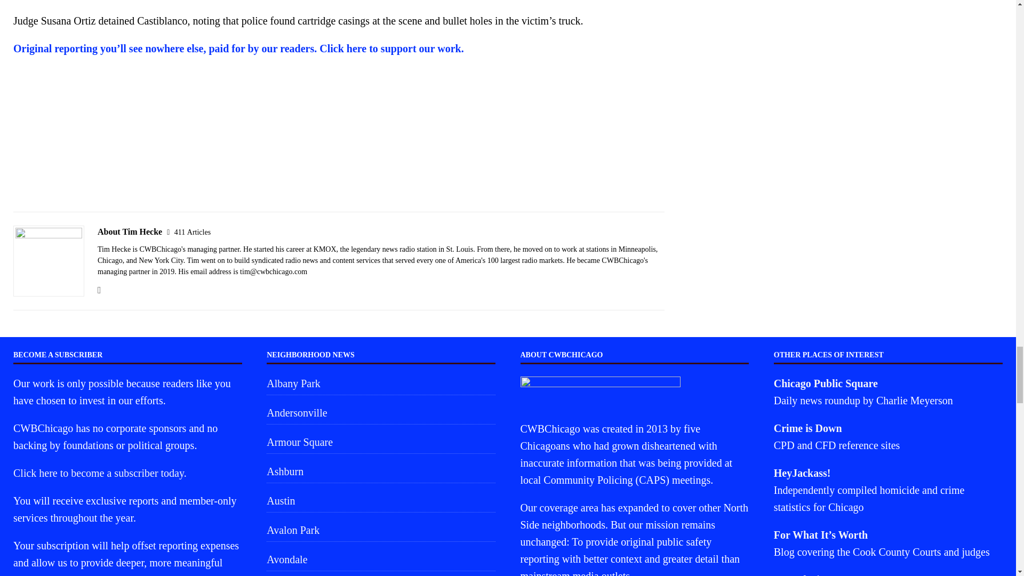 This screenshot has width=1024, height=576. I want to click on Andersonville, so click(381, 412).